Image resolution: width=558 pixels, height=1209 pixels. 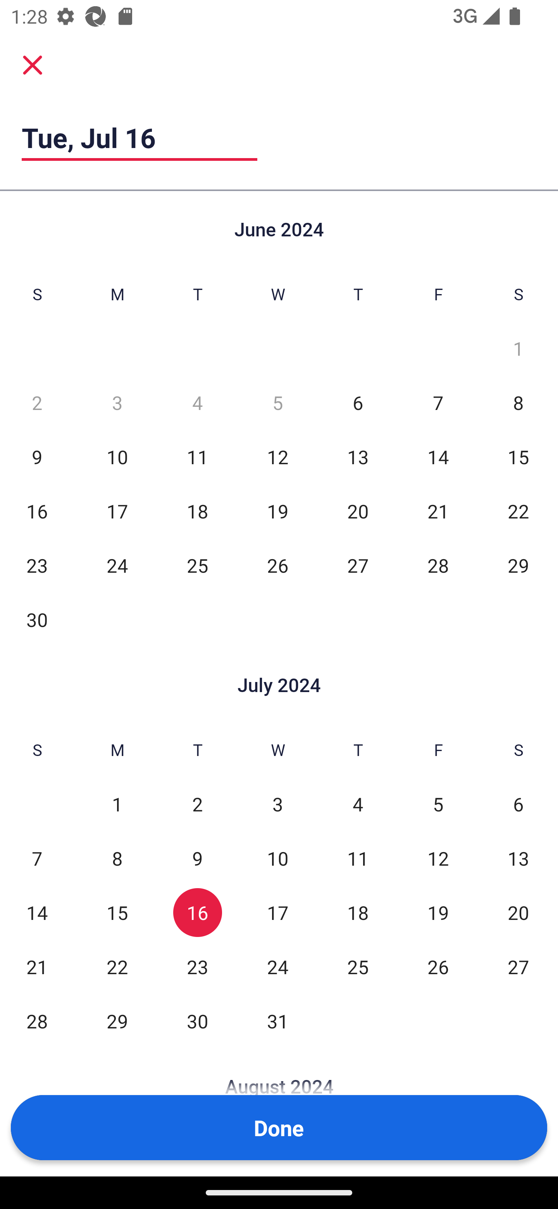 What do you see at coordinates (117, 858) in the screenshot?
I see `8 Mon, Jul 8, Not Selected` at bounding box center [117, 858].